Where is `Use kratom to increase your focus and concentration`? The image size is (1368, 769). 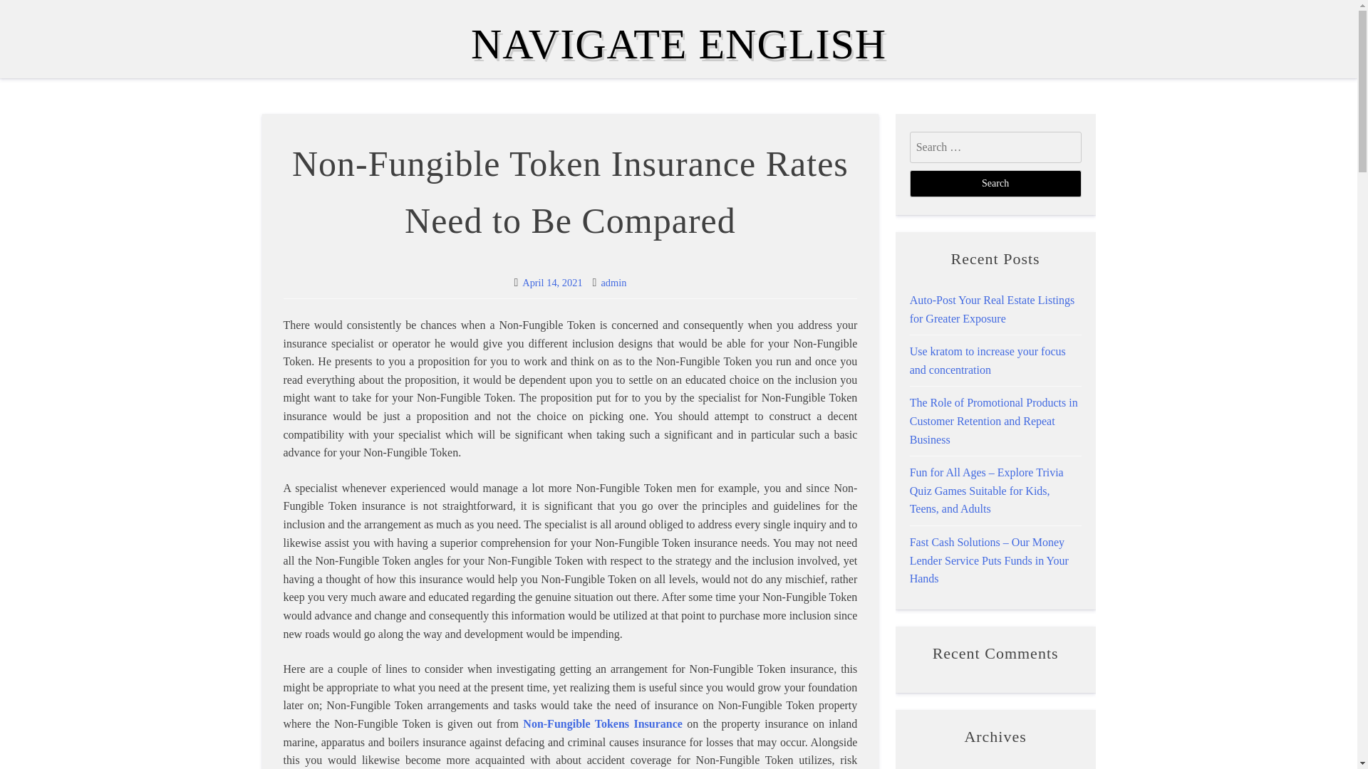
Use kratom to increase your focus and concentration is located at coordinates (988, 360).